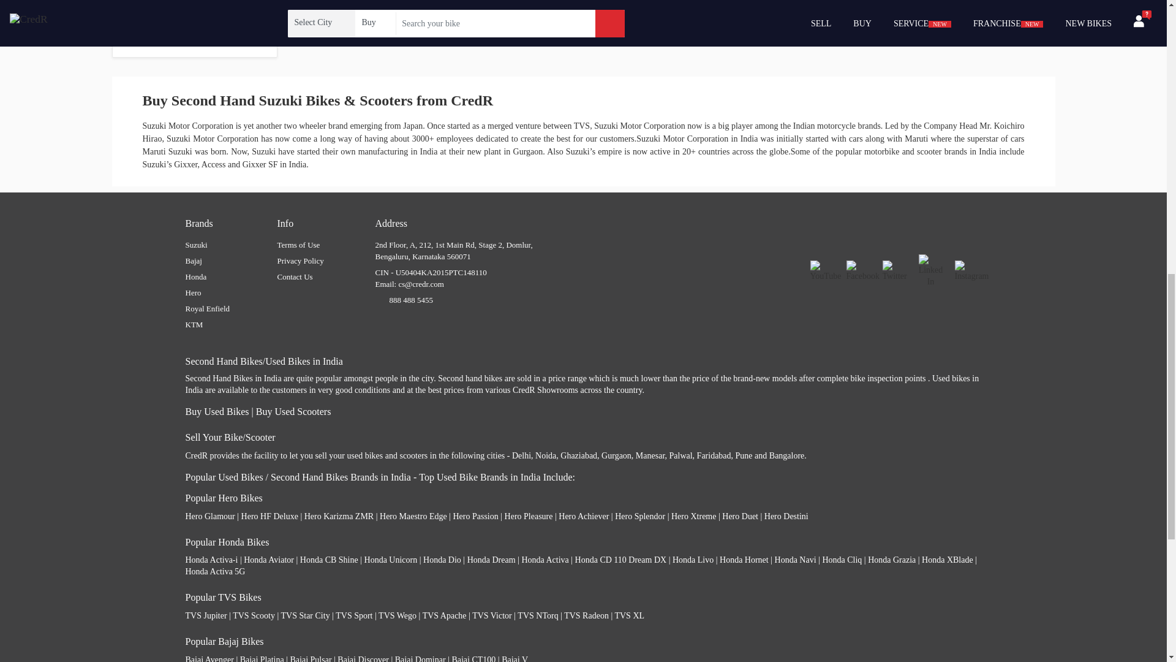  I want to click on Honda, so click(195, 276).